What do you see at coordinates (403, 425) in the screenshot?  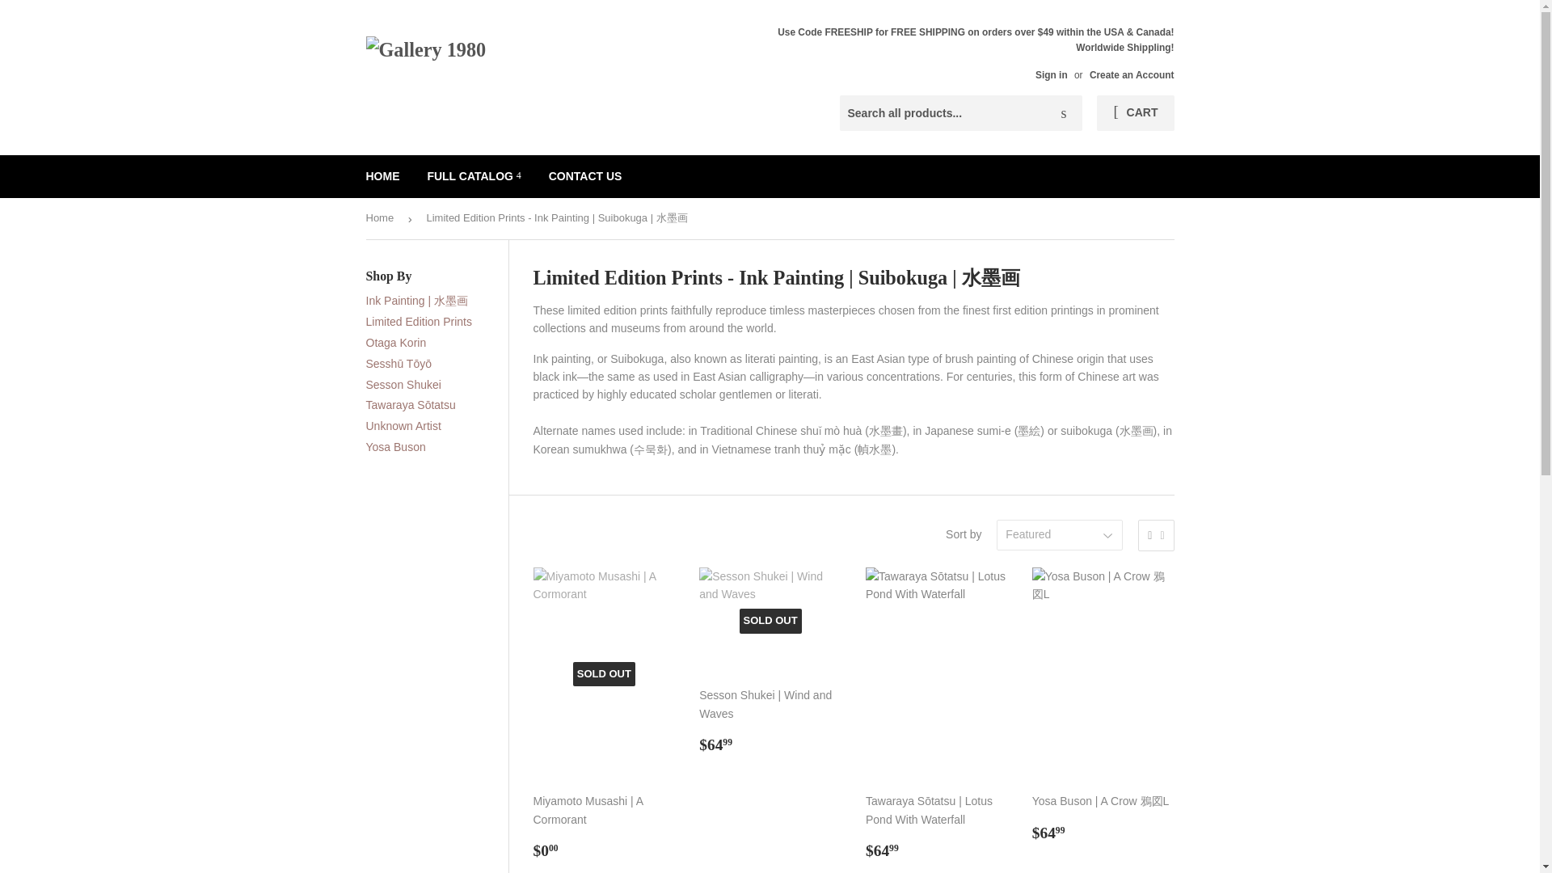 I see `Show products matching tag Unknown Artist` at bounding box center [403, 425].